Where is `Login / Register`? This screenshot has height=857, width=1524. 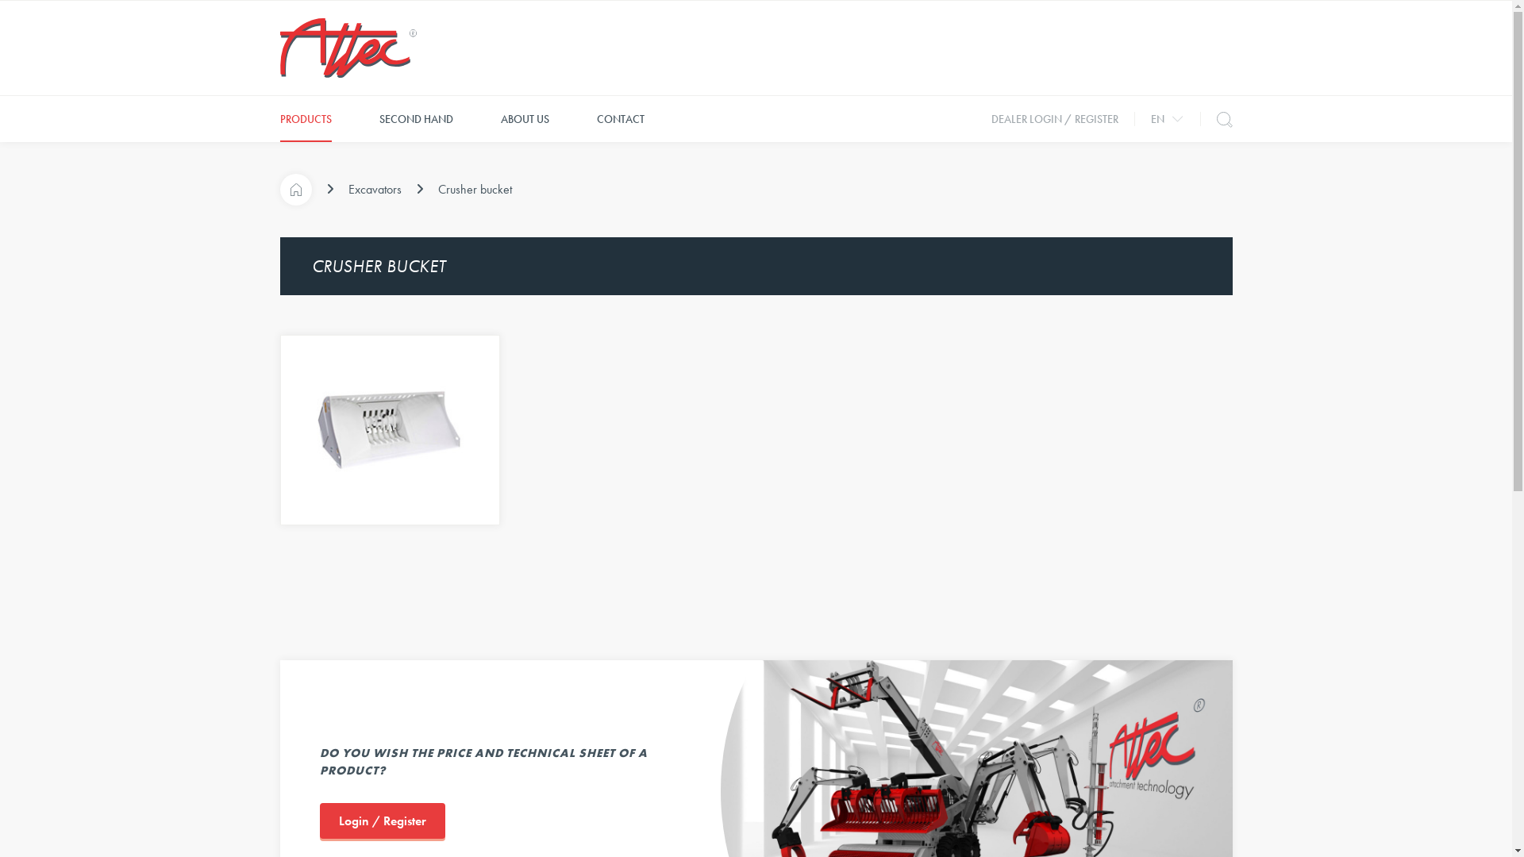
Login / Register is located at coordinates (382, 820).